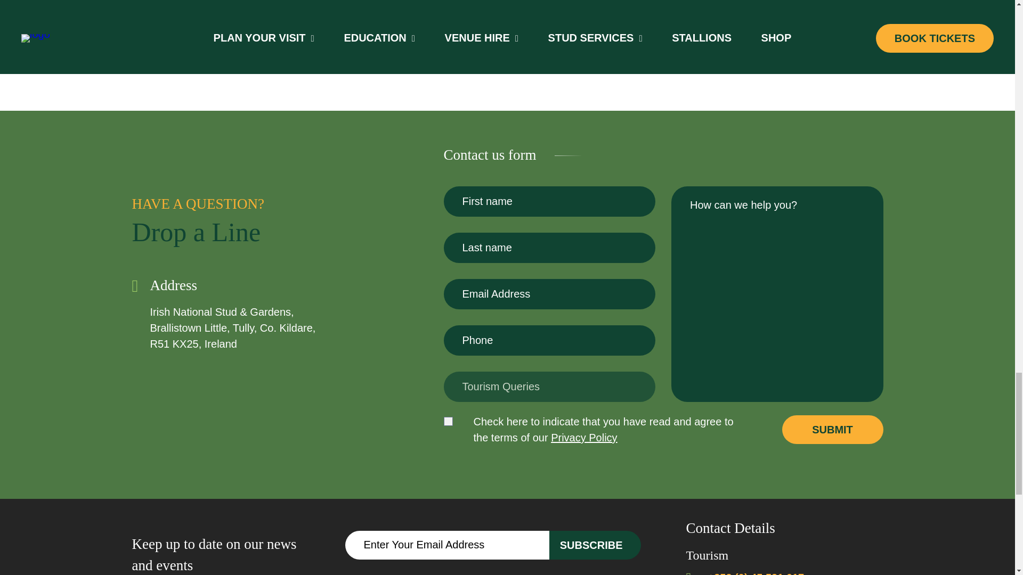 This screenshot has width=1023, height=575. What do you see at coordinates (595, 545) in the screenshot?
I see `Subscribe` at bounding box center [595, 545].